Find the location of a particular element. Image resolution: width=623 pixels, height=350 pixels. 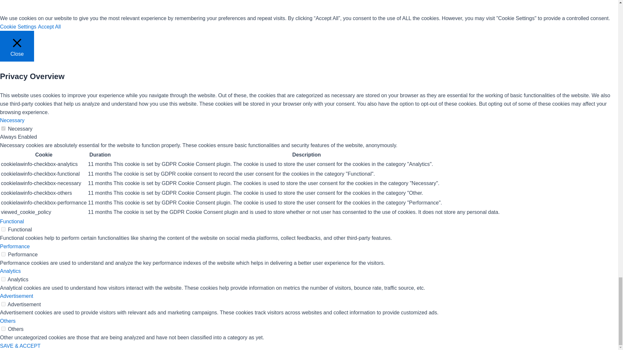

on is located at coordinates (3, 128).